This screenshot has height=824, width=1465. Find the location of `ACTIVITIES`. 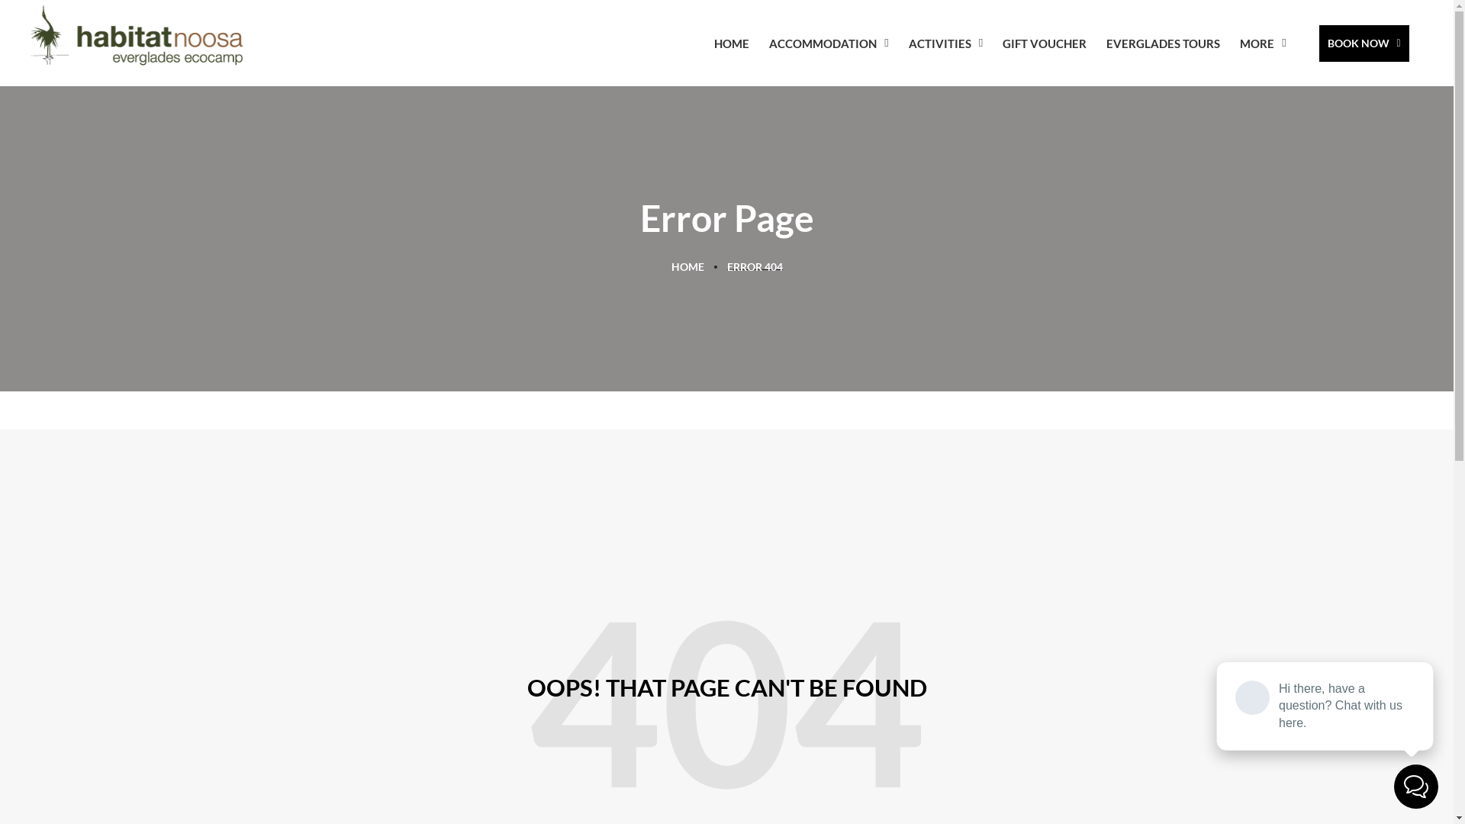

ACTIVITIES is located at coordinates (946, 43).